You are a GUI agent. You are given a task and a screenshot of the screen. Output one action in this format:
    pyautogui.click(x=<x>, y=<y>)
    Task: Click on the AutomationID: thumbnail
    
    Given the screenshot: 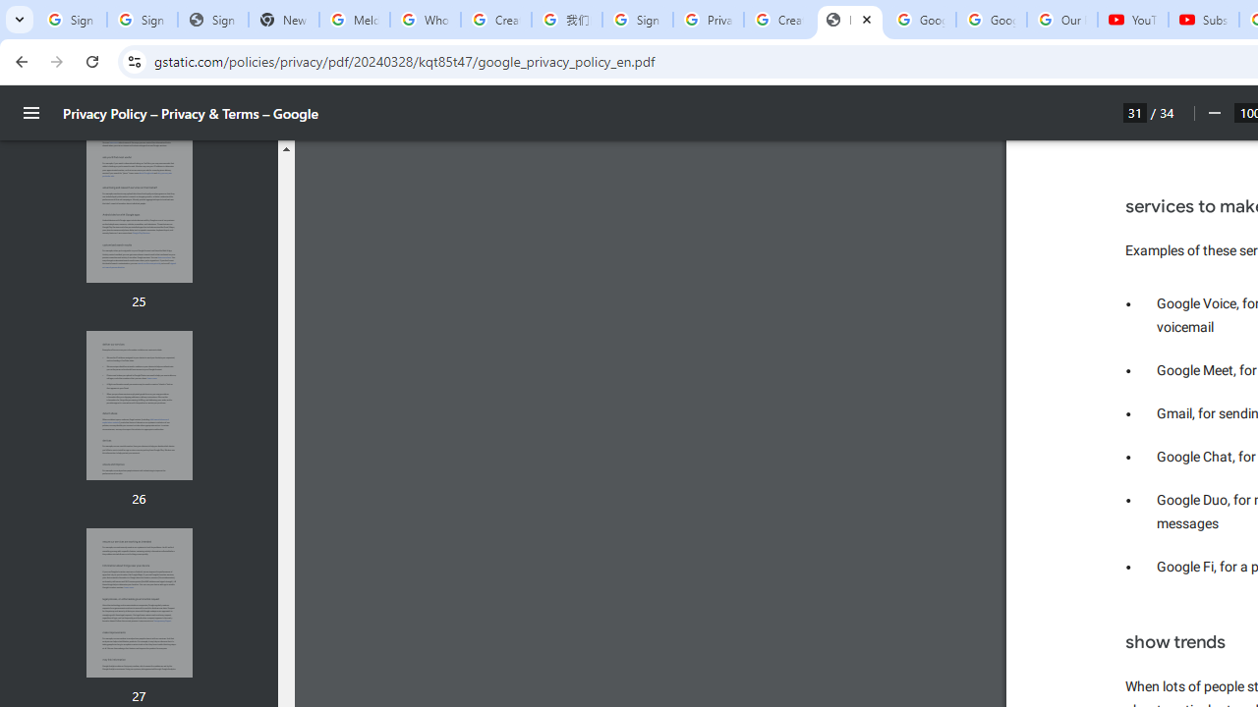 What is the action you would take?
    pyautogui.click(x=139, y=602)
    